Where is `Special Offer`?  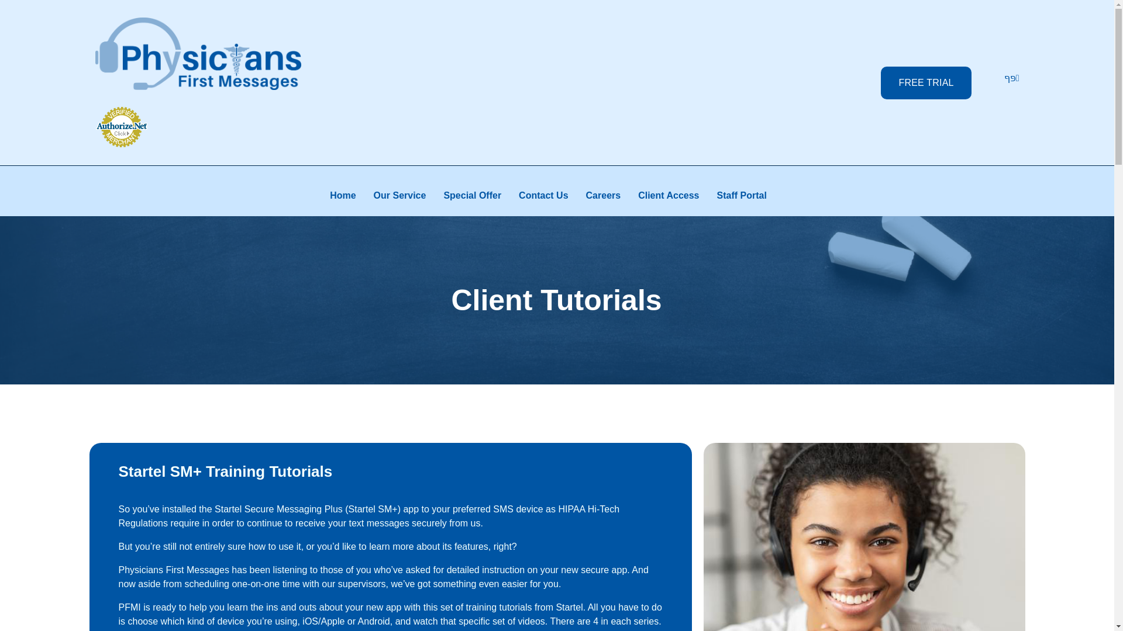 Special Offer is located at coordinates (481, 196).